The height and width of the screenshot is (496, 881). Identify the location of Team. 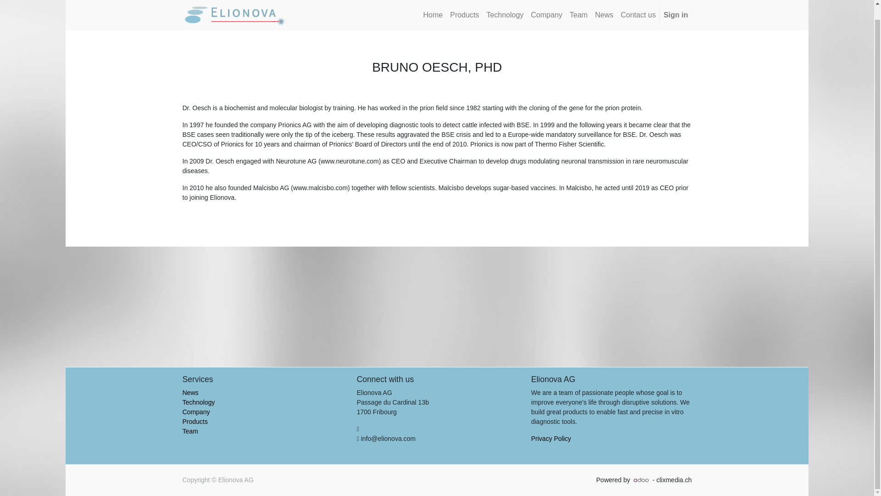
(579, 15).